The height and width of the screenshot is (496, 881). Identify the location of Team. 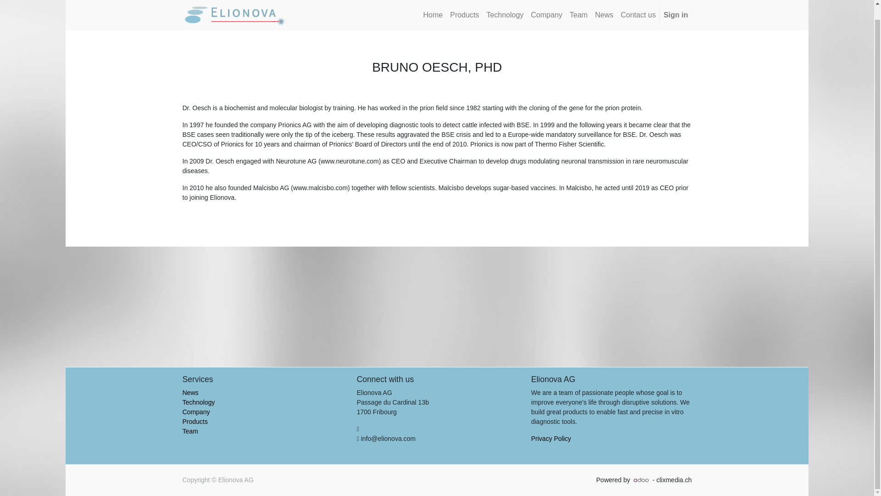
(579, 15).